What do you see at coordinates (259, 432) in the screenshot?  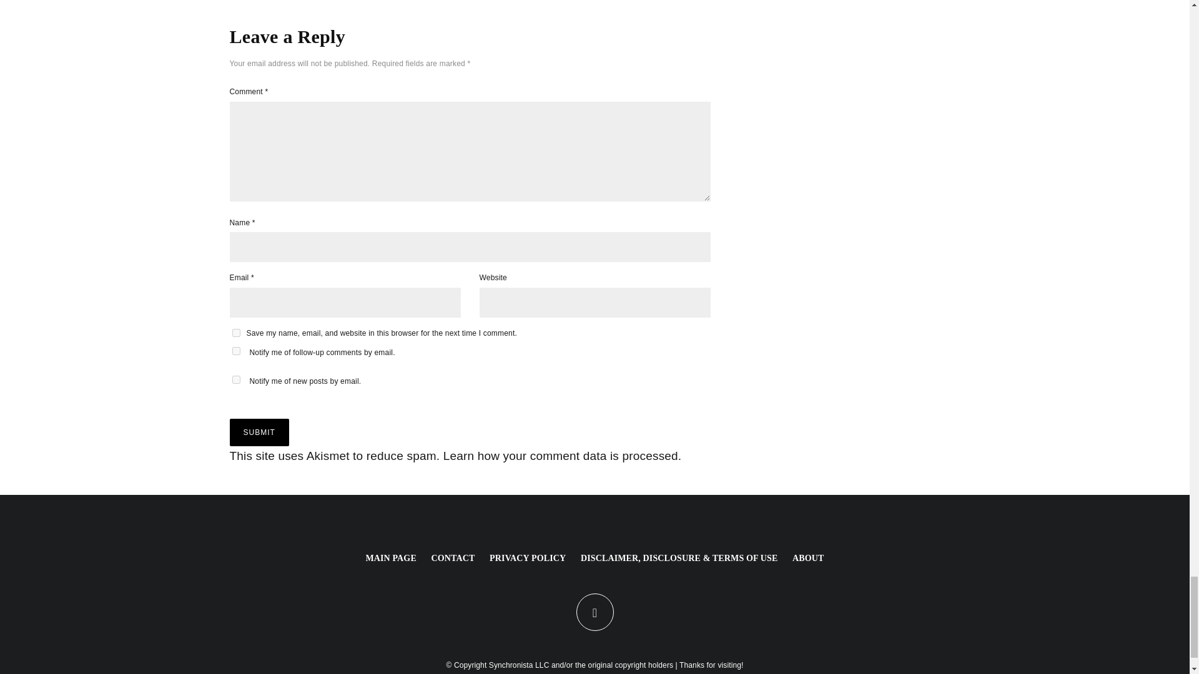 I see `Submit` at bounding box center [259, 432].